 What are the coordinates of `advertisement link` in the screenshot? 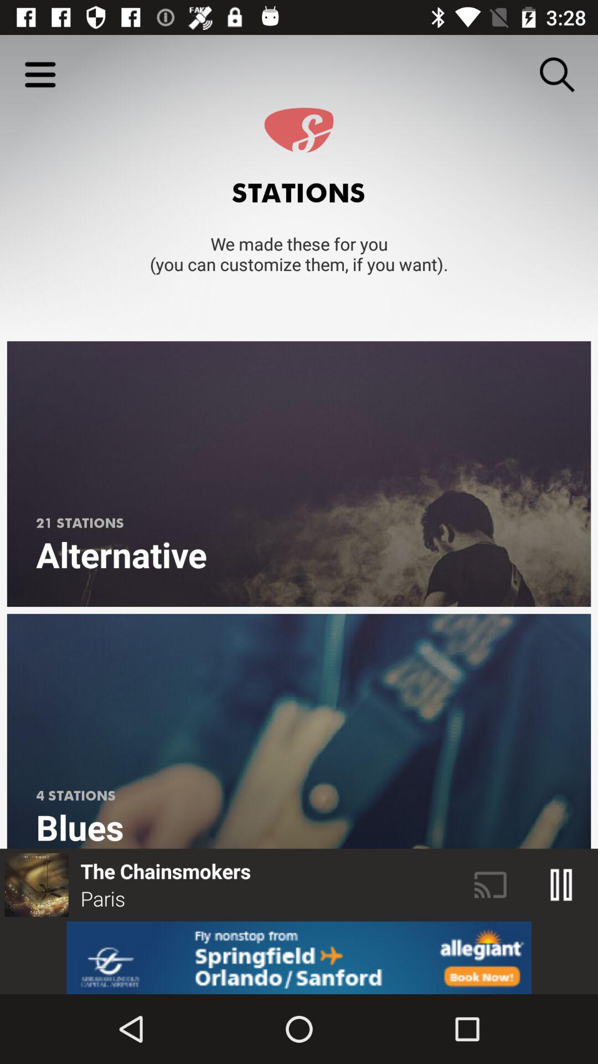 It's located at (299, 958).